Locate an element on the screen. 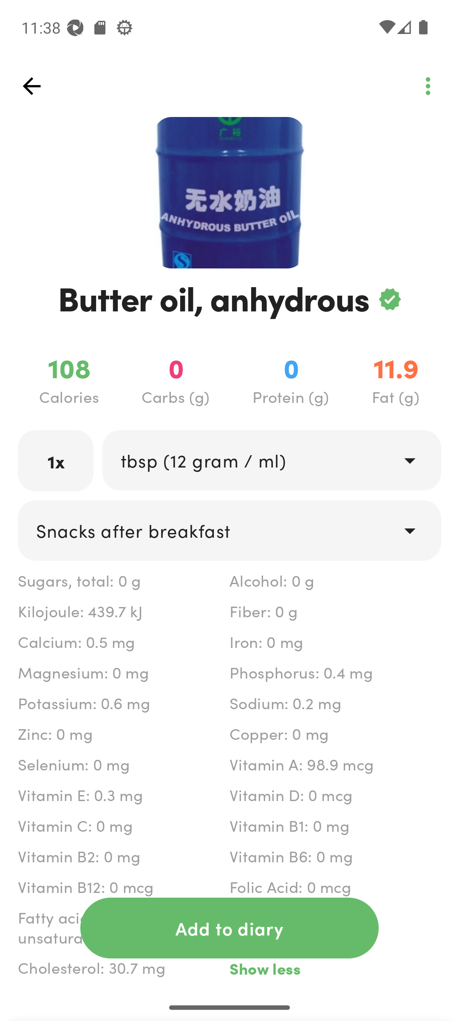 Image resolution: width=459 pixels, height=1021 pixels. drop_down tbsp (12 gram / ml) is located at coordinates (271, 460).